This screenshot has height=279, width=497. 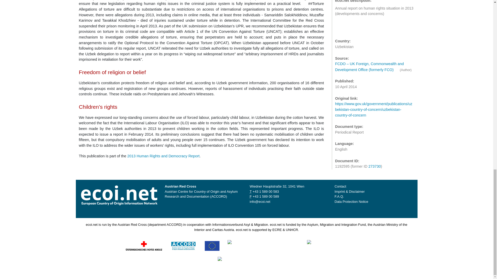 What do you see at coordinates (250, 262) in the screenshot?
I see `UNHCR - The UN Refugee Agency` at bounding box center [250, 262].